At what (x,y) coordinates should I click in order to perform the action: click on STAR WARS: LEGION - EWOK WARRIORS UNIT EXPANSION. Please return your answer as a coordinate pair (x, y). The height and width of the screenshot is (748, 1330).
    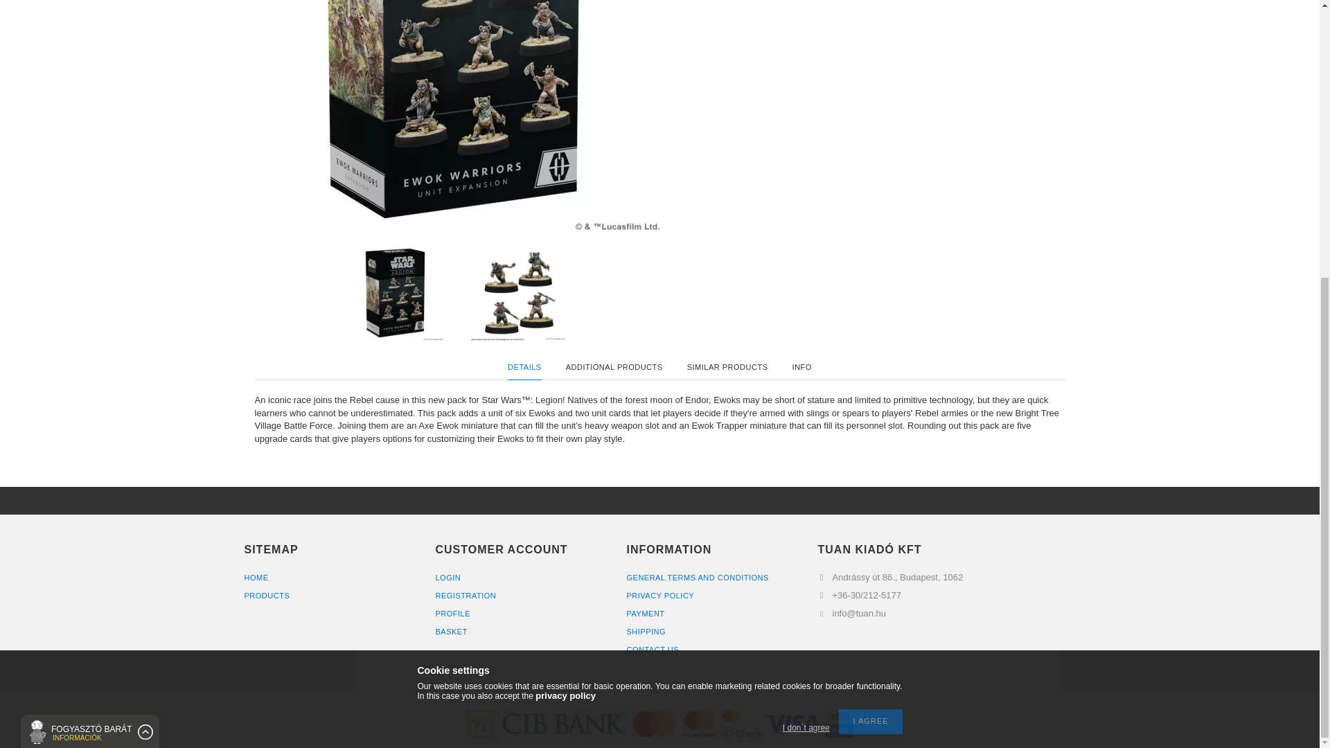
    Looking at the image, I should click on (457, 116).